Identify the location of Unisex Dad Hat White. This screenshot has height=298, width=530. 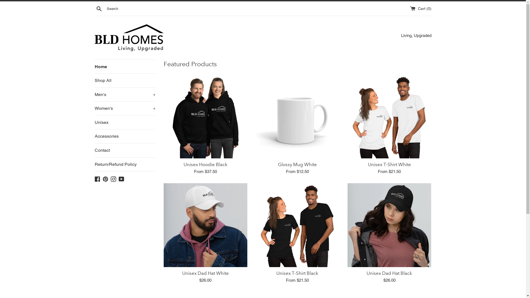
(205, 273).